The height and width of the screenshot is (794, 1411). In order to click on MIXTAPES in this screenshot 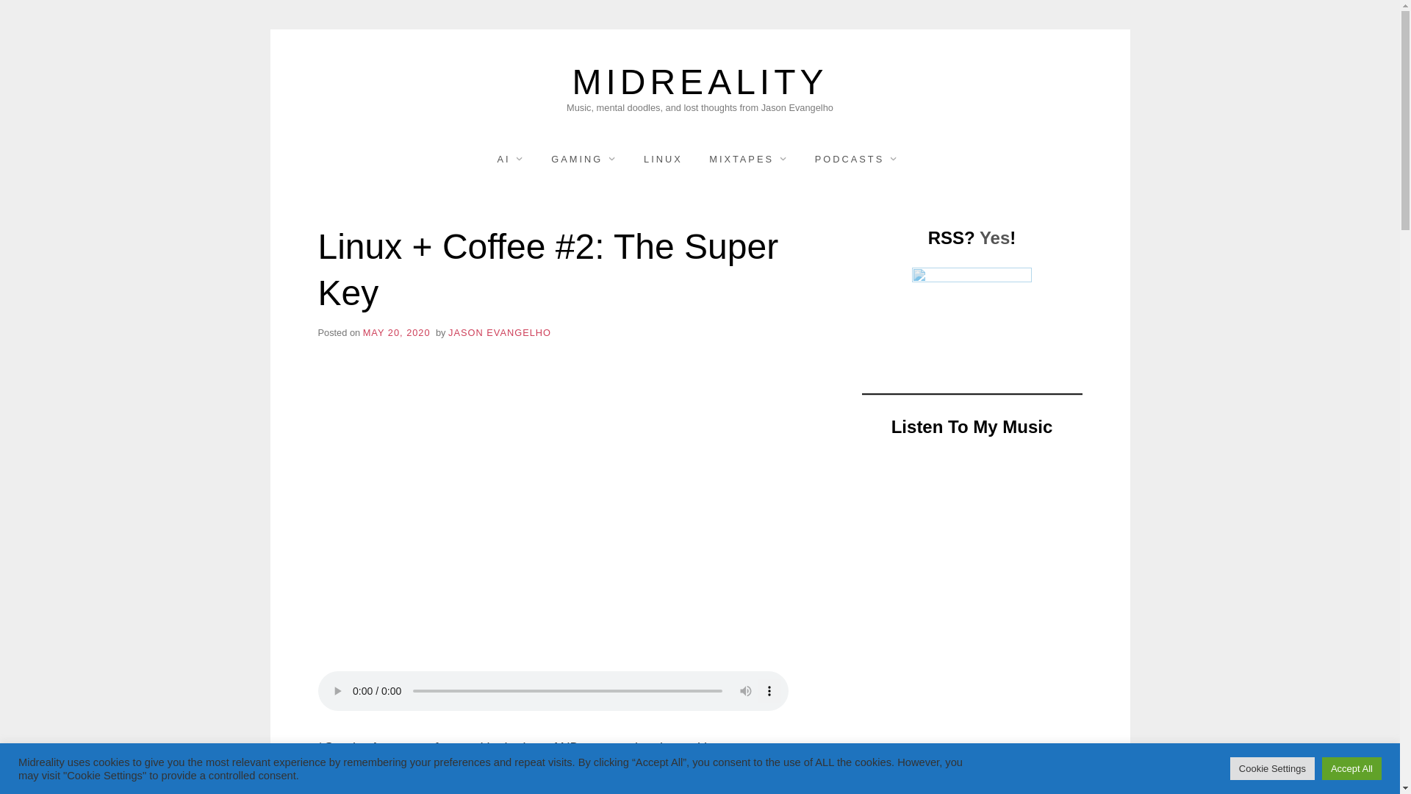, I will do `click(748, 159)`.